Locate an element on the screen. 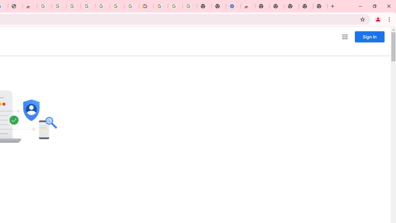 This screenshot has width=396, height=223. Sign in - Google Accounts is located at coordinates (117, 6).